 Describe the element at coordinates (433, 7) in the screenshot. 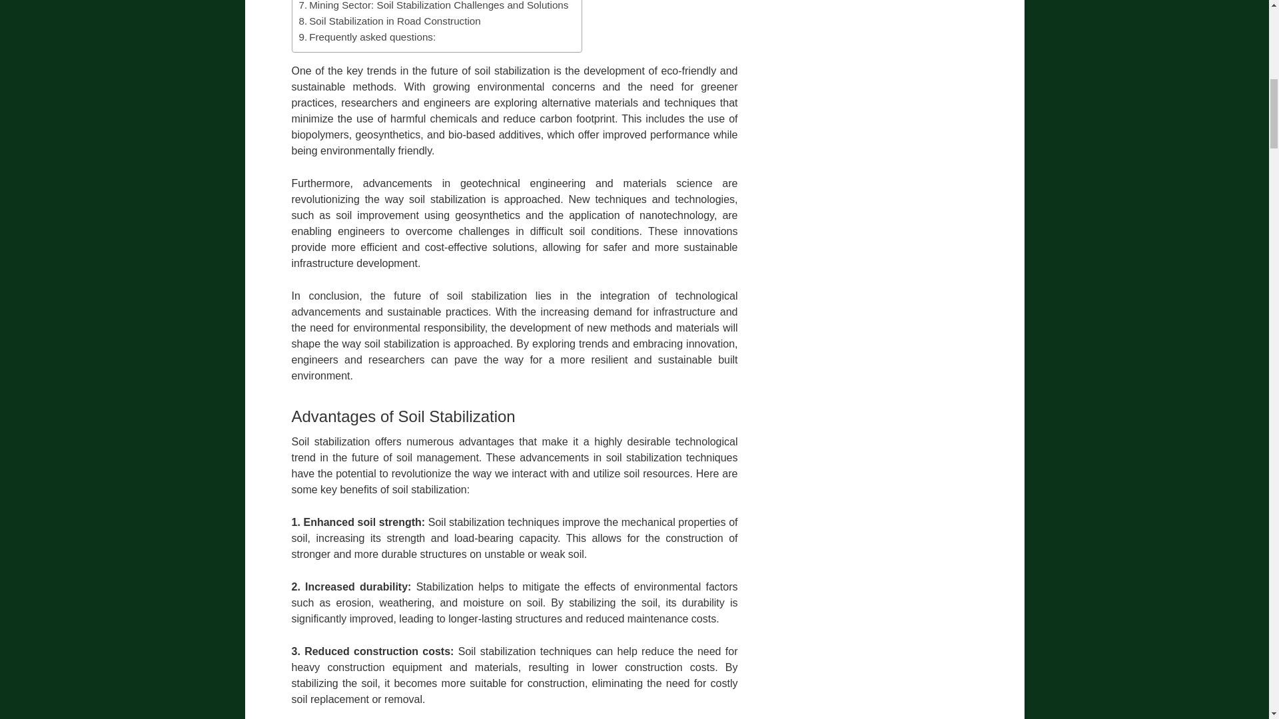

I see `Mining Sector: Soil Stabilization Challenges and Solutions` at that location.